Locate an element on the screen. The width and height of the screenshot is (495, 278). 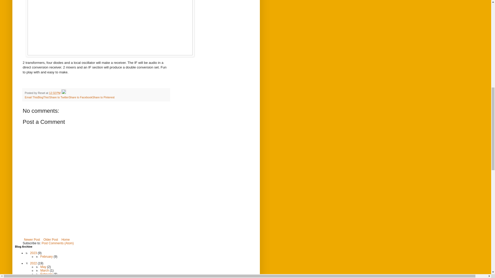
February is located at coordinates (47, 257).